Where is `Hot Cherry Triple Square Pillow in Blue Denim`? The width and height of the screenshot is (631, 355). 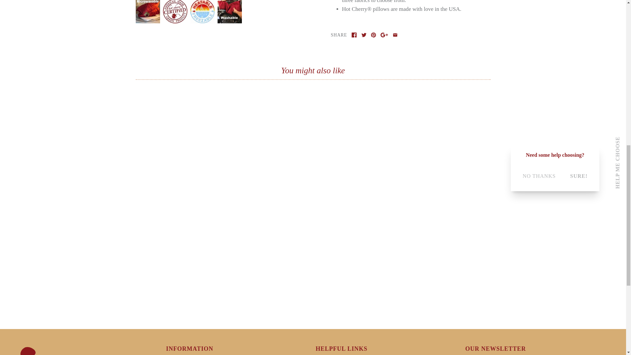
Hot Cherry Triple Square Pillow in Blue Denim is located at coordinates (202, 3).